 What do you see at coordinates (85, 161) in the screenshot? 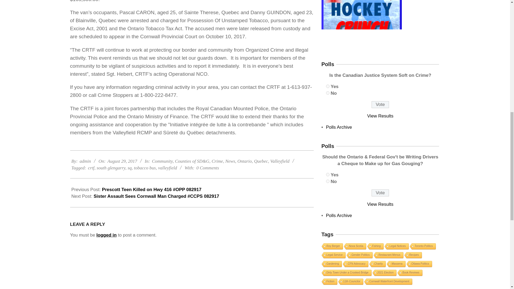
I see `Posts by admin` at bounding box center [85, 161].